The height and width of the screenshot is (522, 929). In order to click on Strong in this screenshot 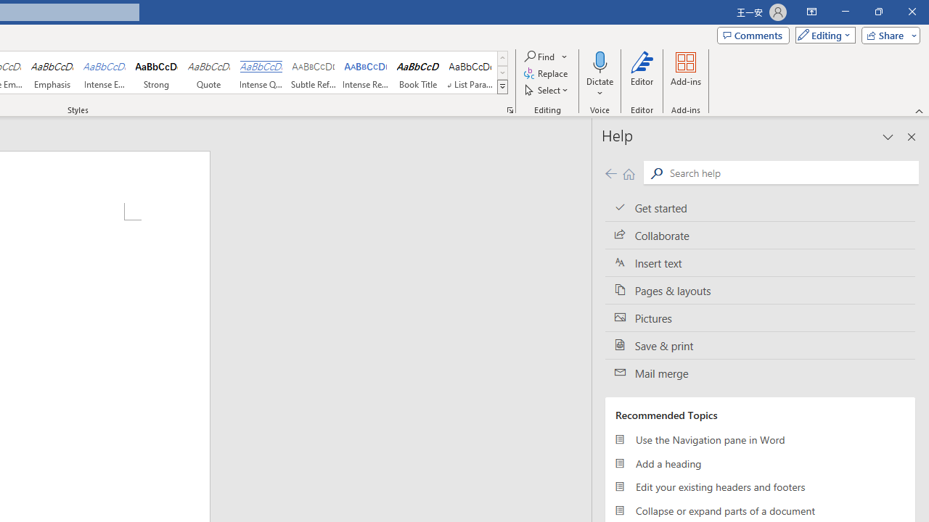, I will do `click(157, 72)`.